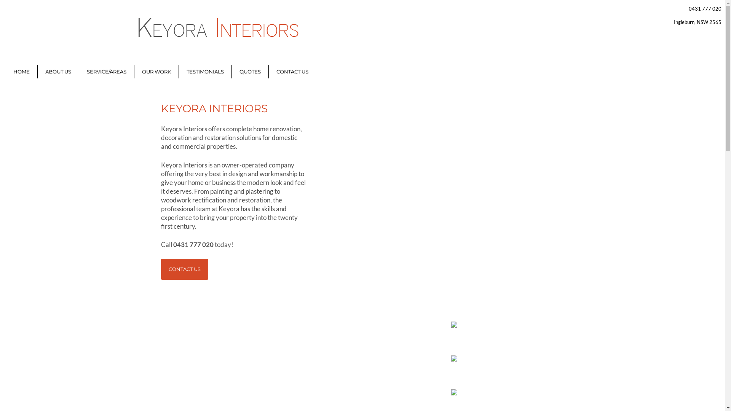  What do you see at coordinates (517, 371) in the screenshot?
I see `Plasterer Coomera` at bounding box center [517, 371].